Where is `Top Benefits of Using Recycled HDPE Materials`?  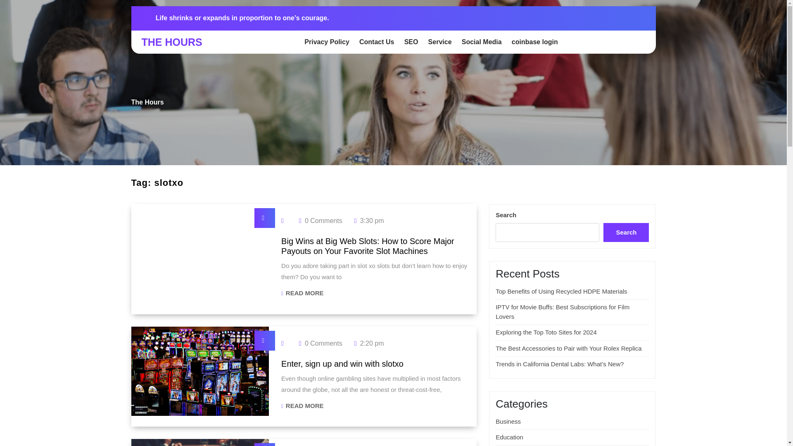
Top Benefits of Using Recycled HDPE Materials is located at coordinates (302, 293).